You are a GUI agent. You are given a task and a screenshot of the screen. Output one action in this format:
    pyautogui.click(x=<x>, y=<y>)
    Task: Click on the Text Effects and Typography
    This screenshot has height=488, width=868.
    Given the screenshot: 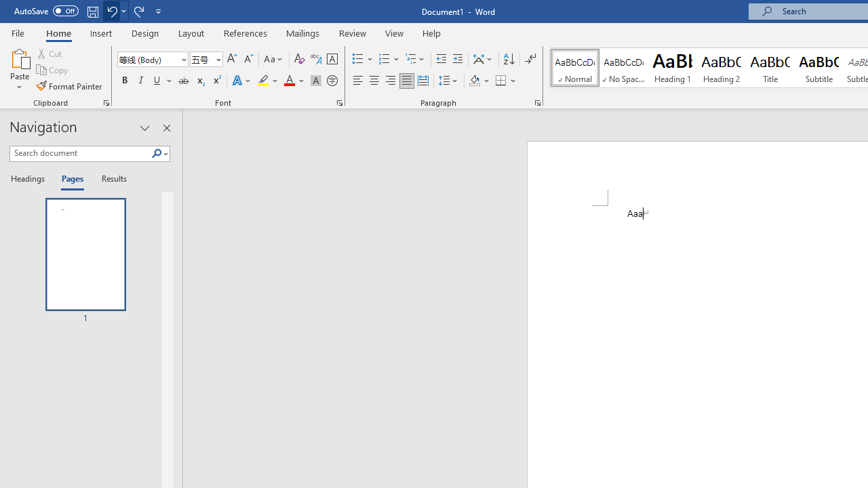 What is the action you would take?
    pyautogui.click(x=242, y=81)
    